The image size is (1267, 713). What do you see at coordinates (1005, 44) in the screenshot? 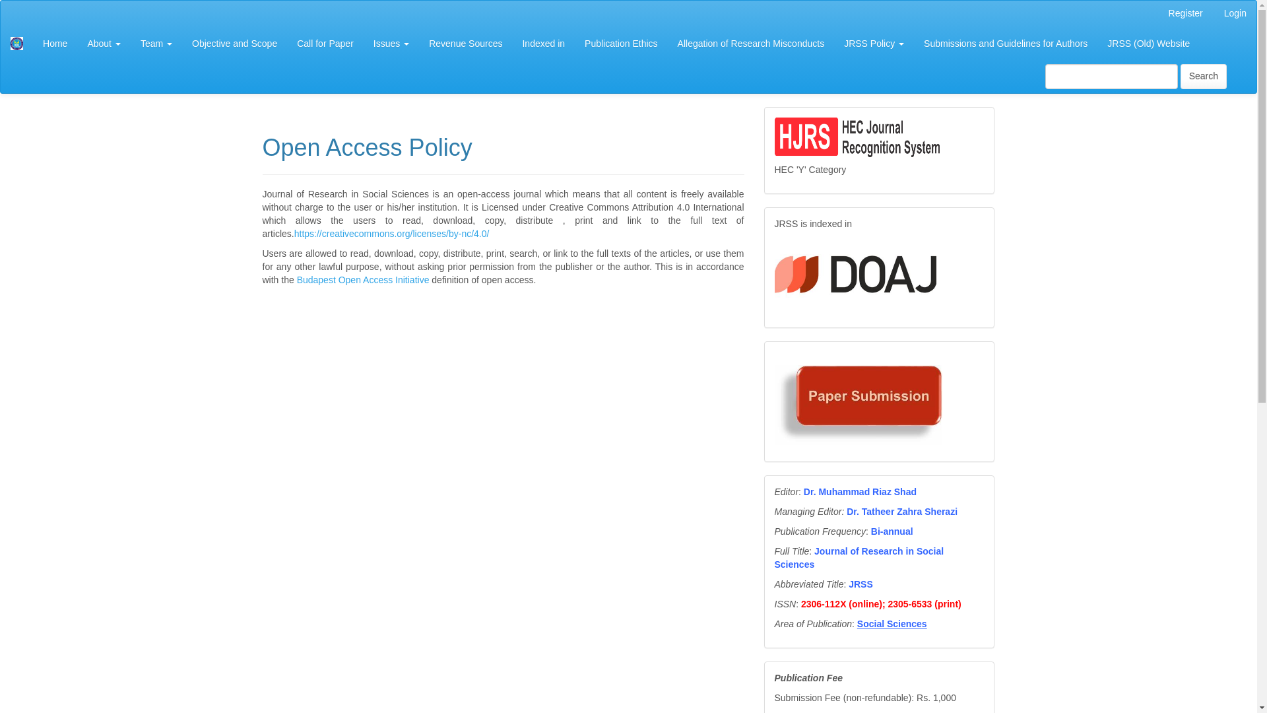
I see `Submissions and Guidelines for Authors` at bounding box center [1005, 44].